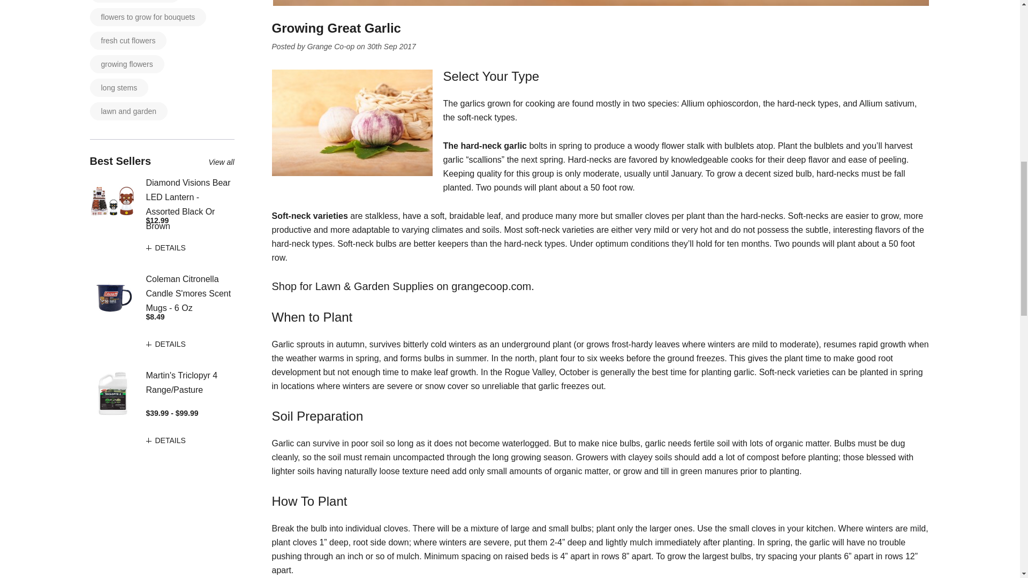  What do you see at coordinates (112, 298) in the screenshot?
I see `Coleman Citronella Candle S'mores Scent Mugs - 6 oz` at bounding box center [112, 298].